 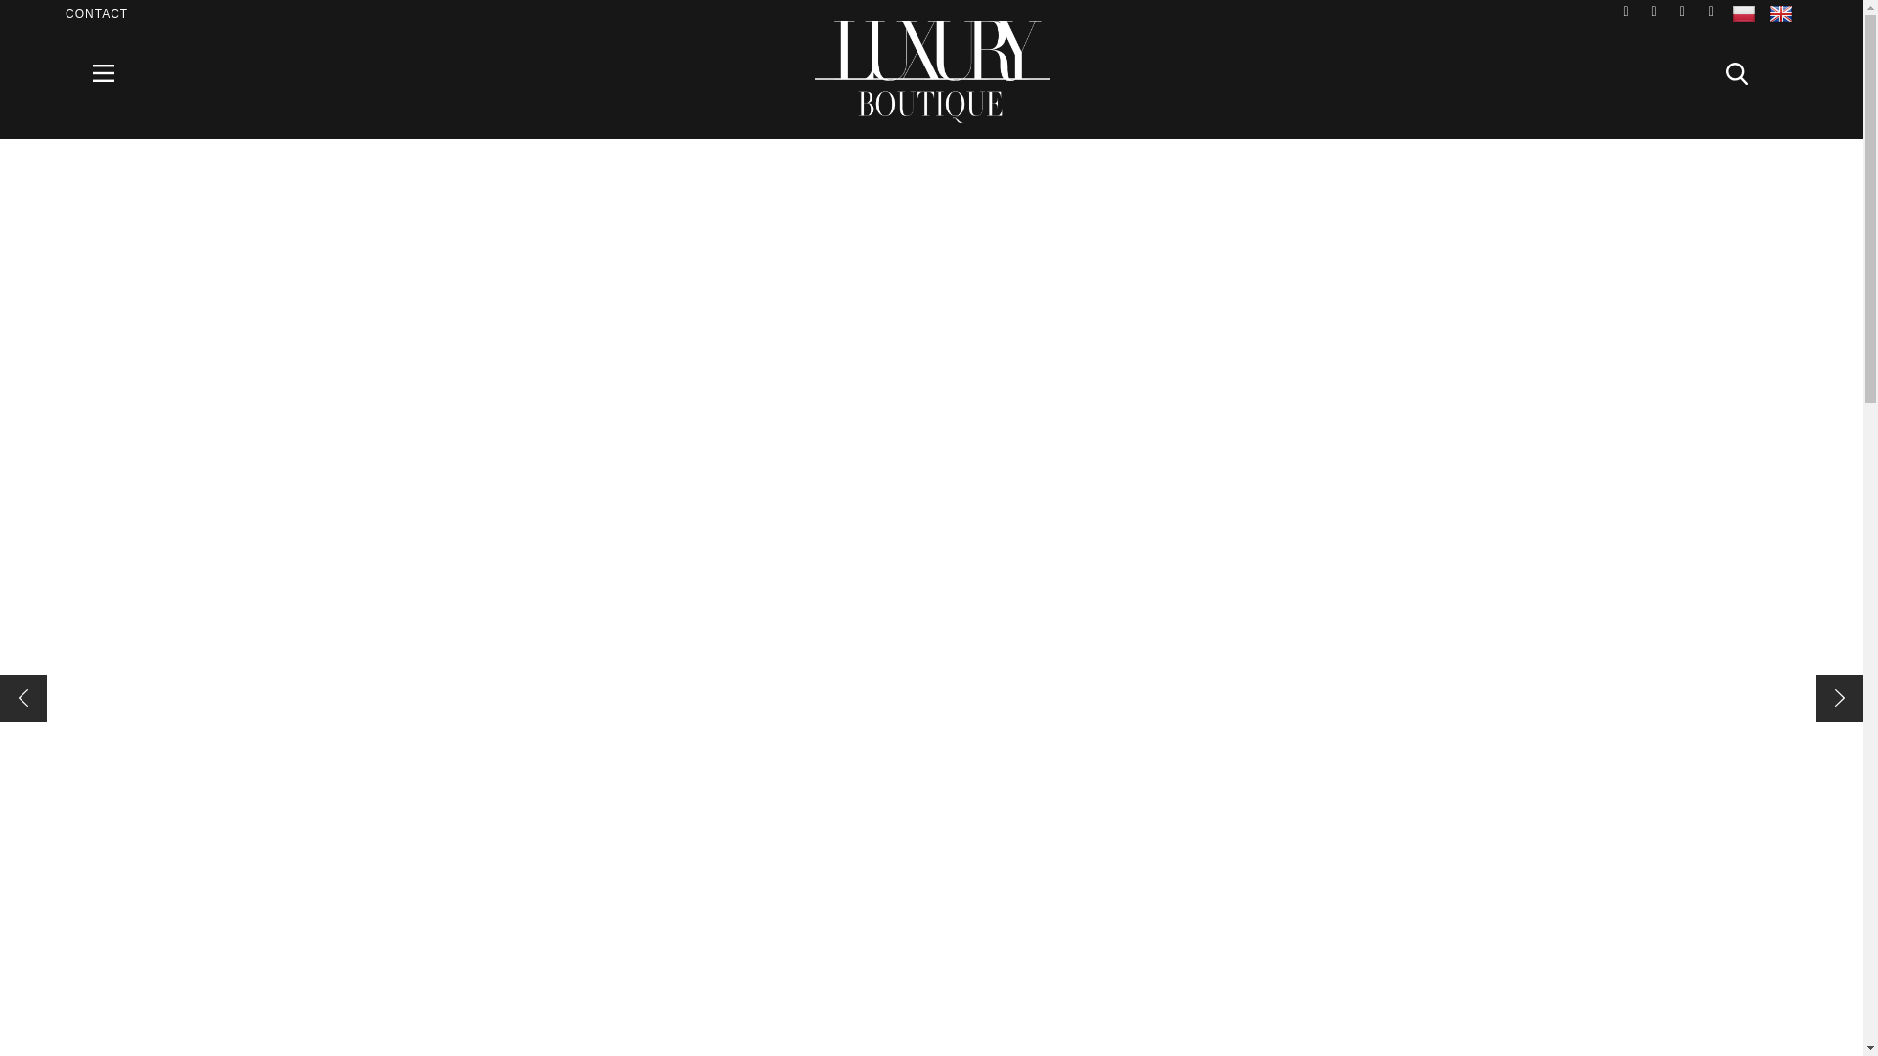 I want to click on Menu, so click(x=114, y=72).